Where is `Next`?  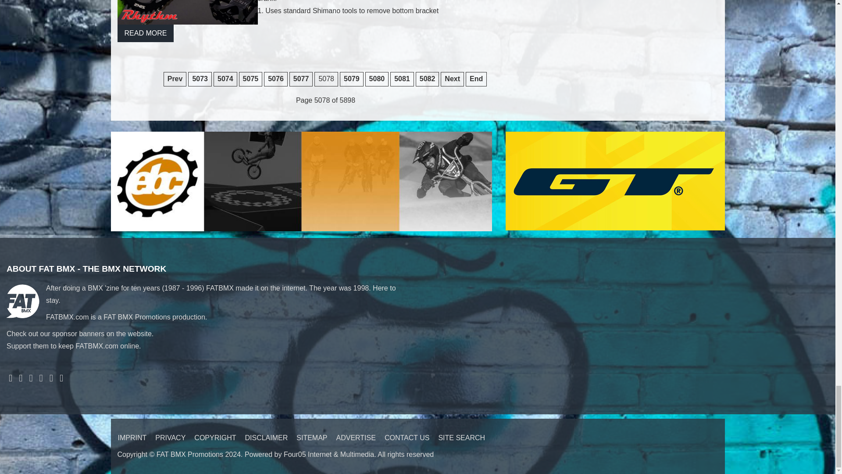 Next is located at coordinates (452, 79).